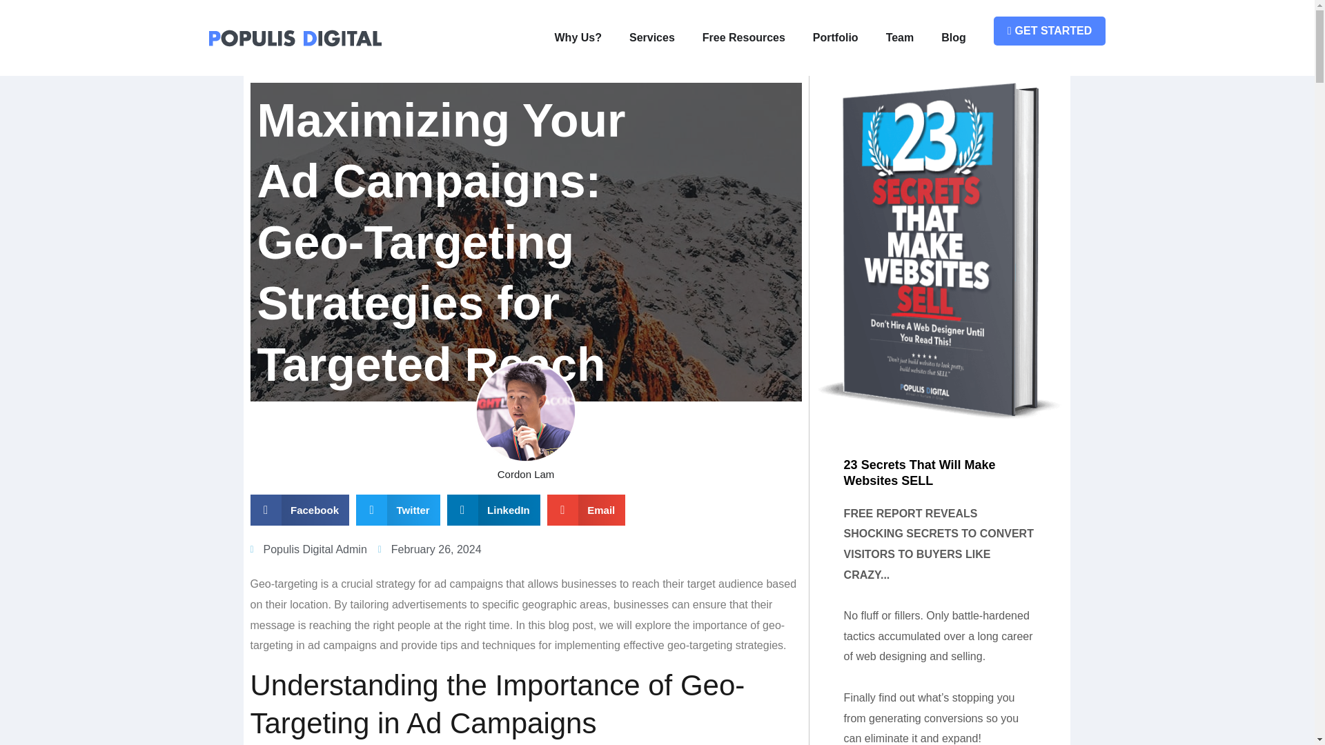 This screenshot has height=745, width=1325. Describe the element at coordinates (900, 37) in the screenshot. I see `Team` at that location.